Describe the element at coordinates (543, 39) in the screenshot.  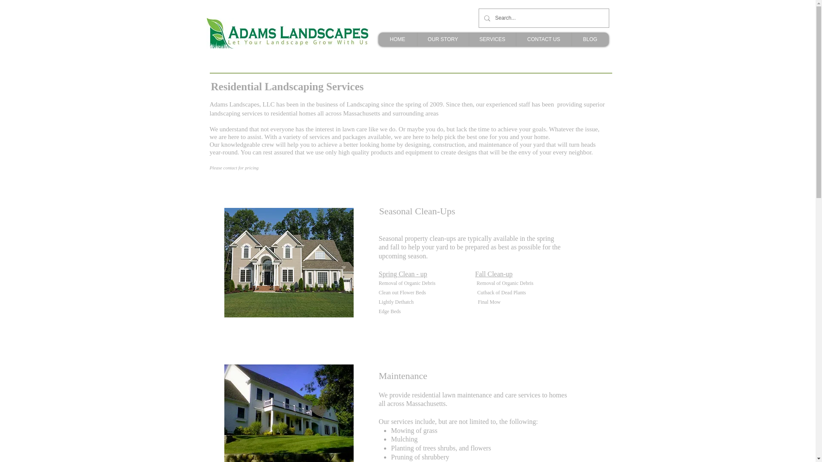
I see `CONTACT US` at that location.